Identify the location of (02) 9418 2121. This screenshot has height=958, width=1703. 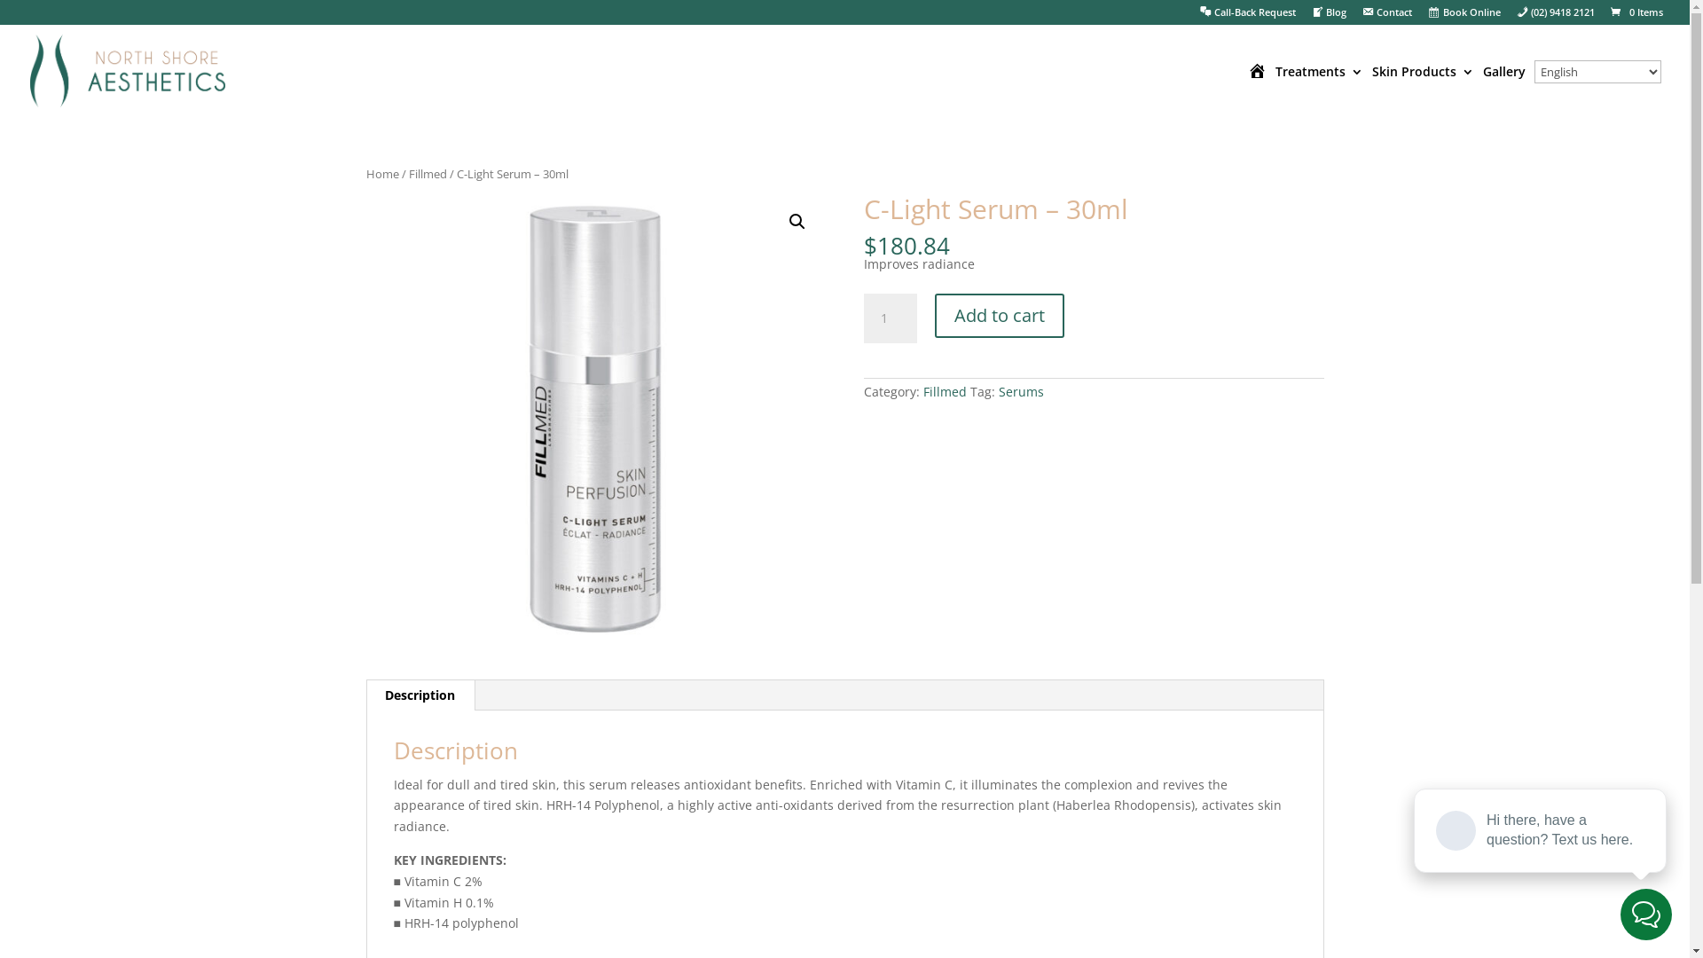
(1556, 16).